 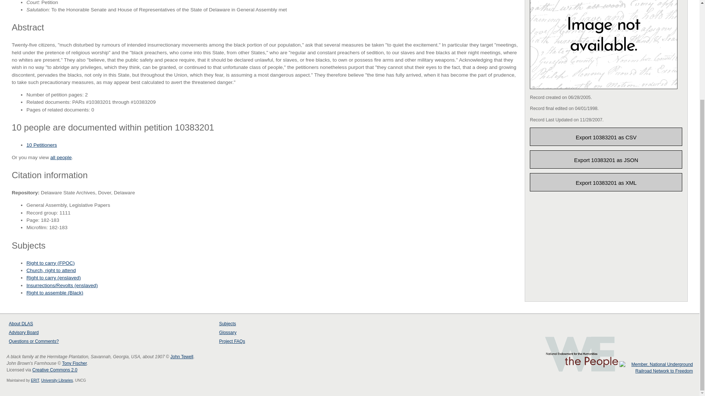 I want to click on view 10 petitioners in this record, so click(x=42, y=144).